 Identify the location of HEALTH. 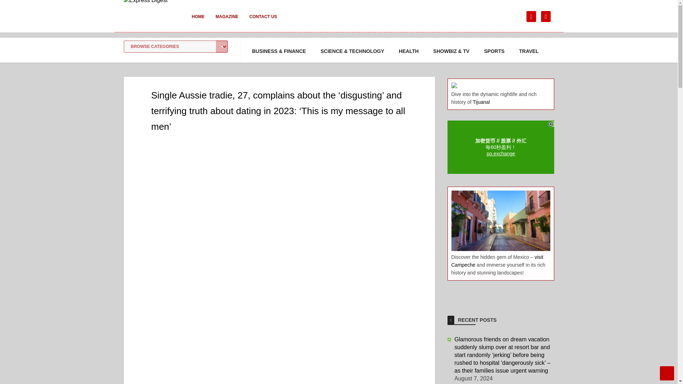
(408, 51).